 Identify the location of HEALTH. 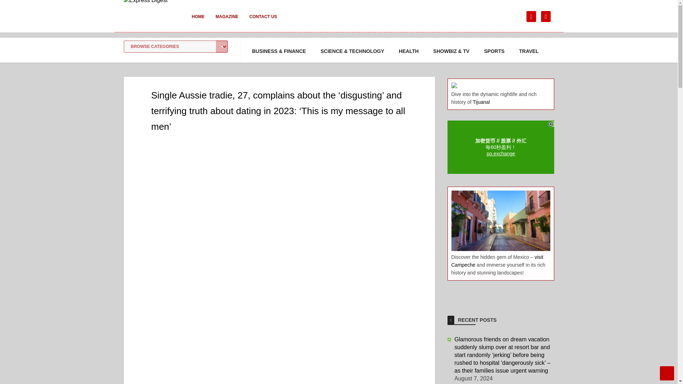
(408, 51).